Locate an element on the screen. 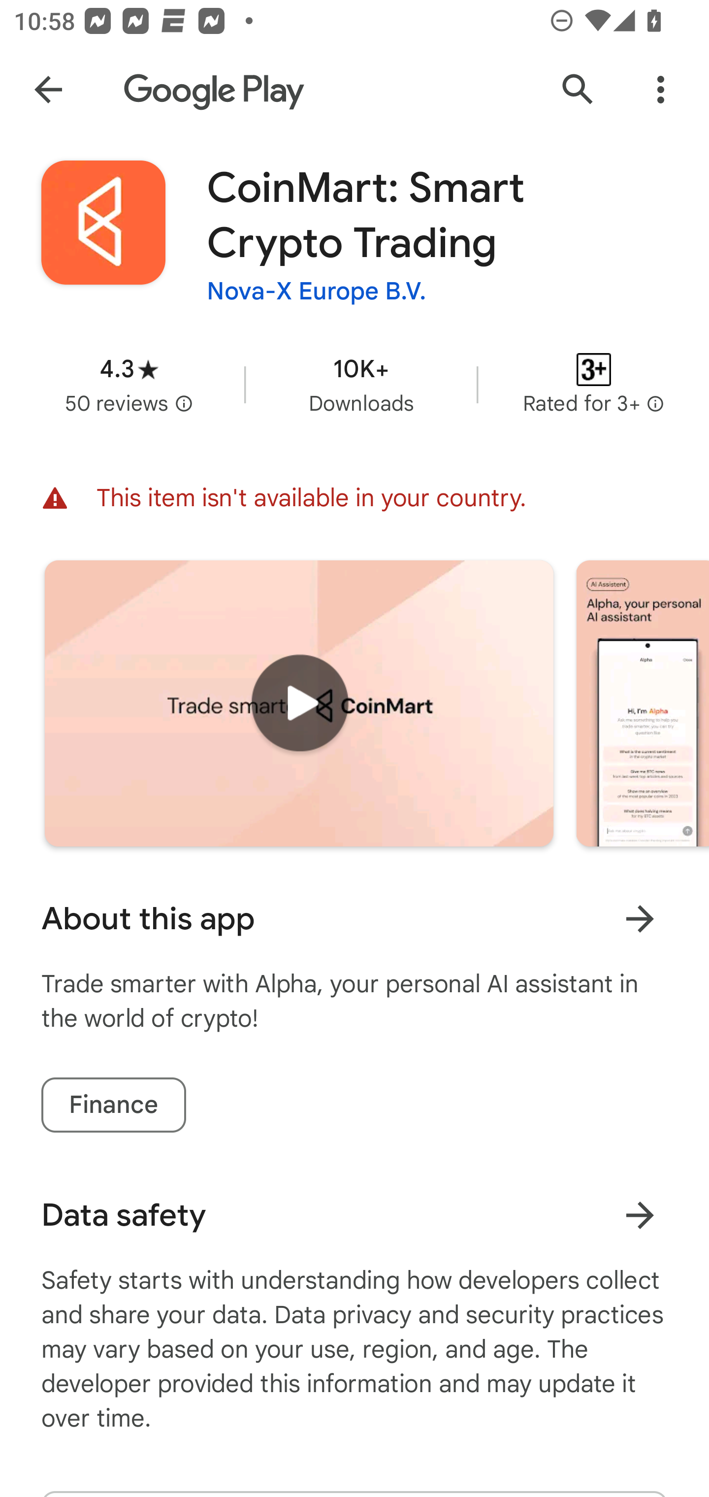 This screenshot has width=709, height=1497. Navigate up is located at coordinates (48, 90).